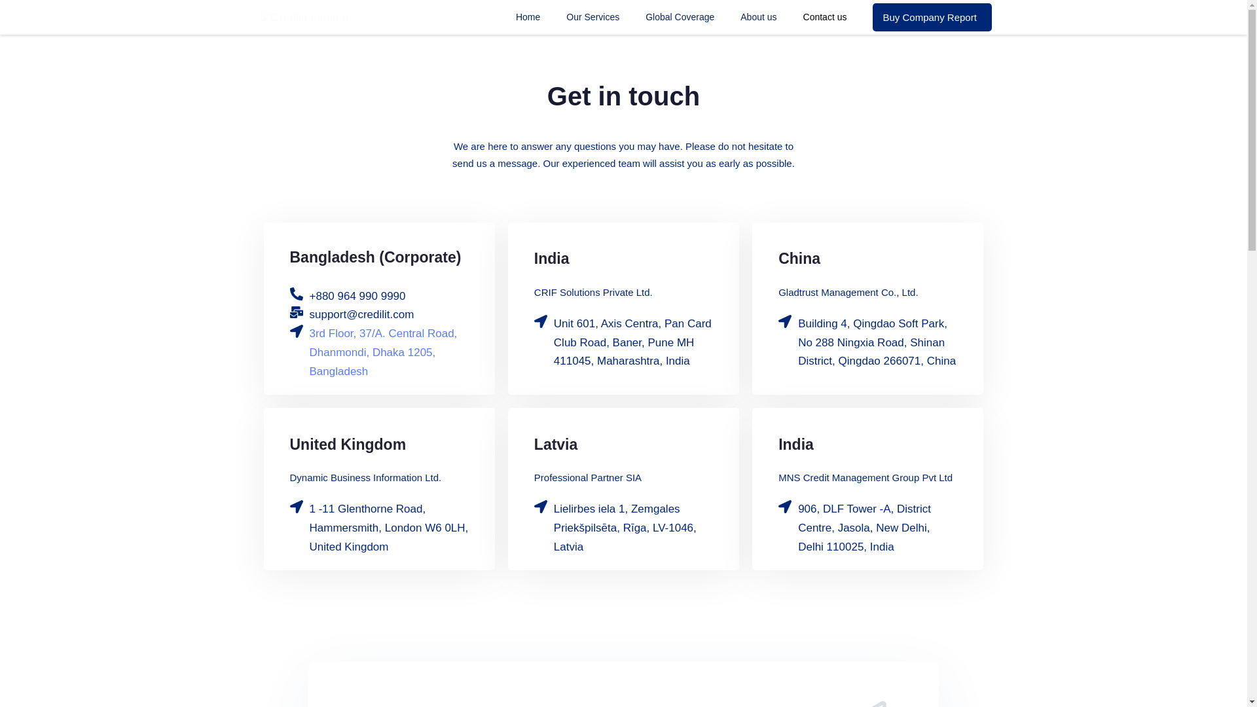 This screenshot has width=1257, height=707. I want to click on Contact us, so click(825, 17).